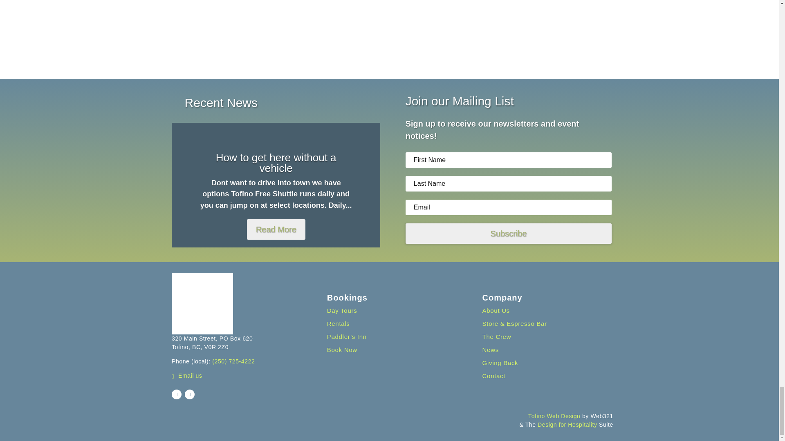  What do you see at coordinates (202, 303) in the screenshot?
I see `tofino-sea-kayaking-logo-150` at bounding box center [202, 303].